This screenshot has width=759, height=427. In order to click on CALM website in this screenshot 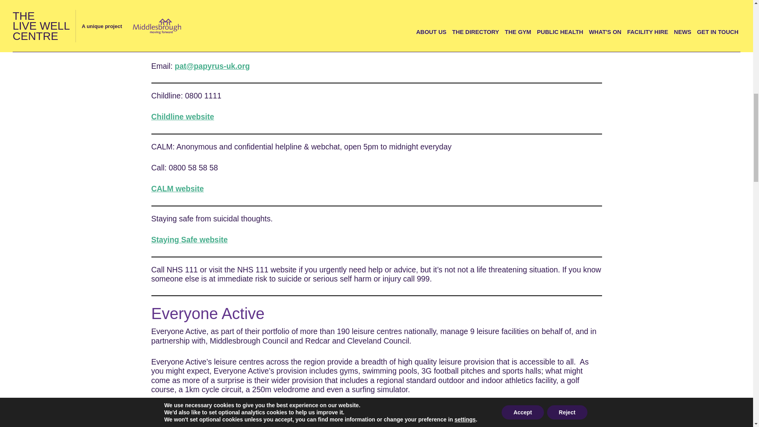, I will do `click(177, 188)`.